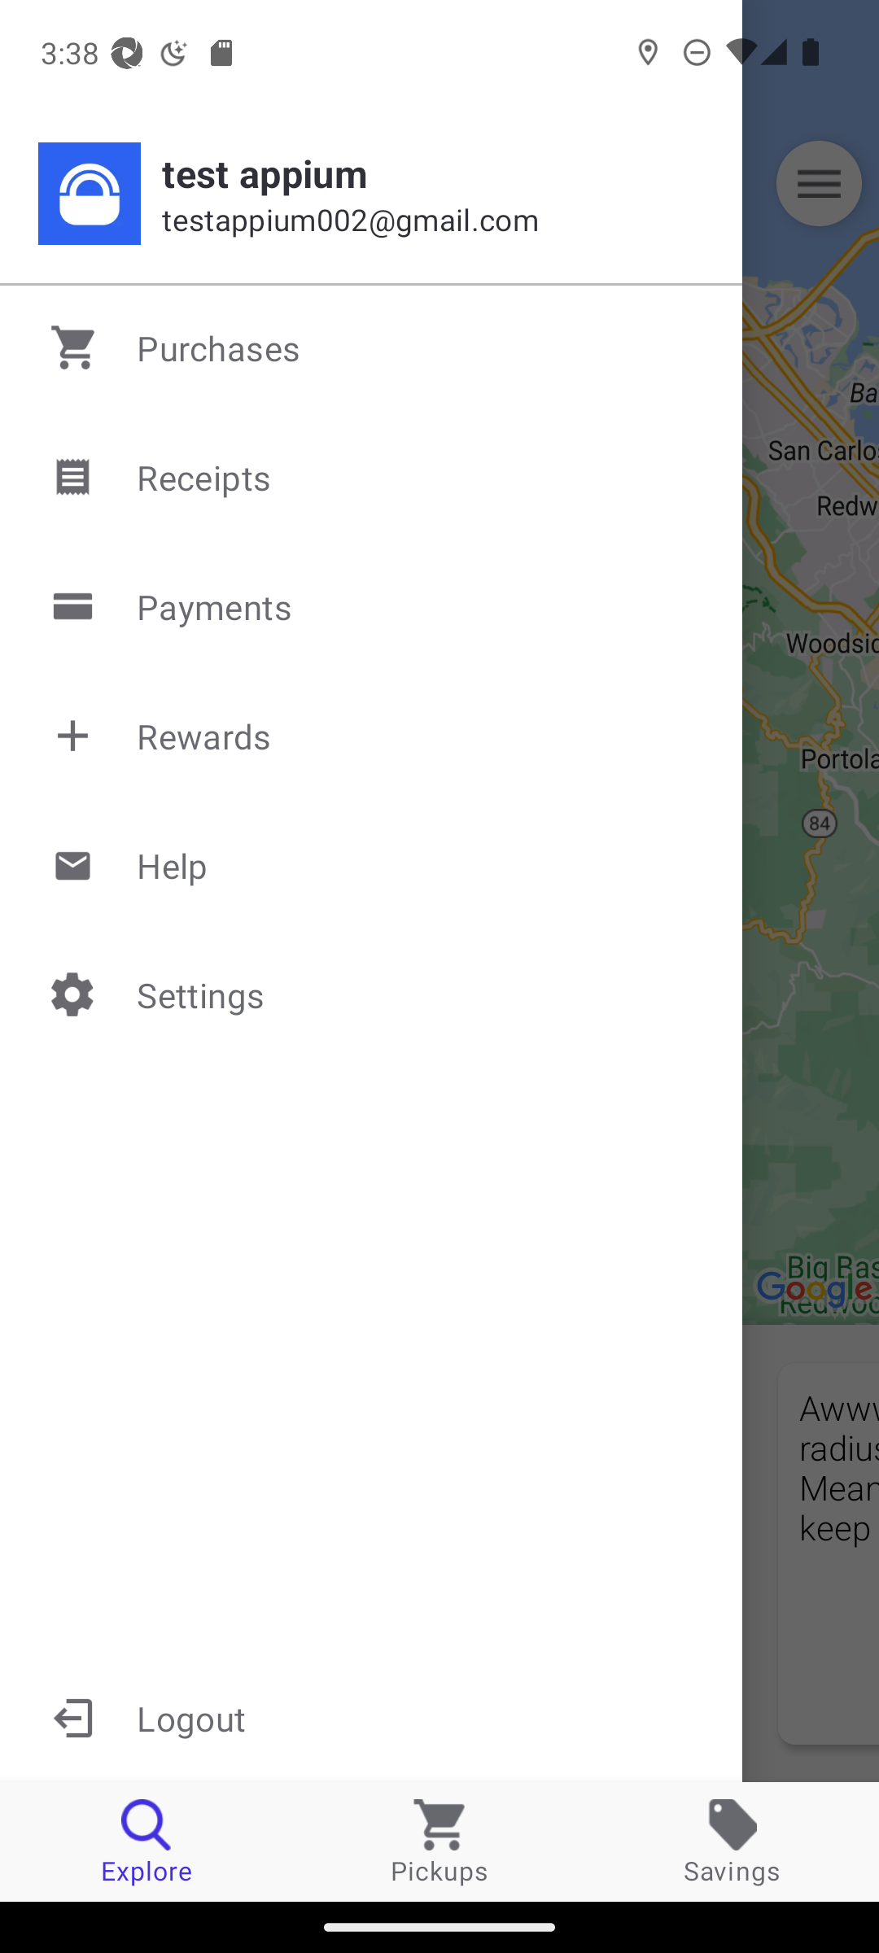 The image size is (879, 1953). I want to click on Payments, so click(373, 607).